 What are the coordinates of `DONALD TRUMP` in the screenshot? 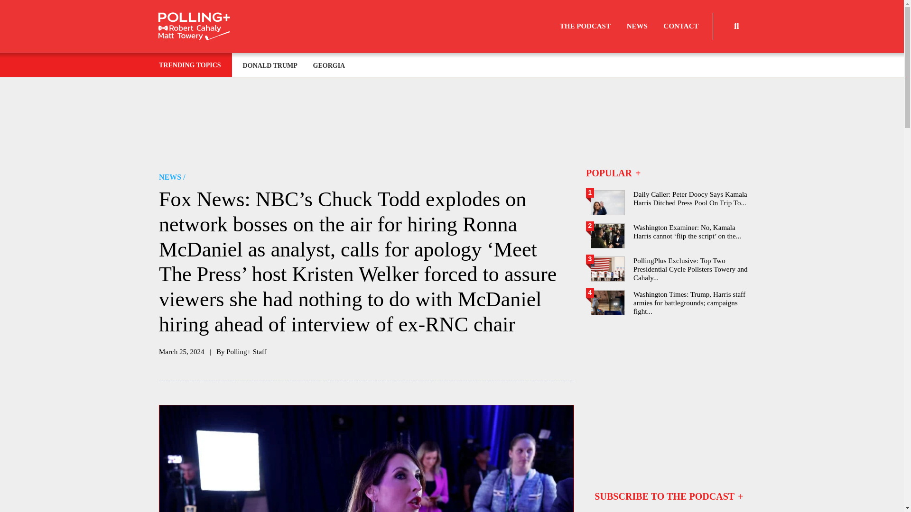 It's located at (271, 65).